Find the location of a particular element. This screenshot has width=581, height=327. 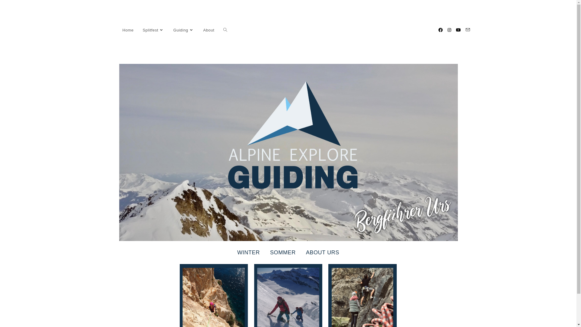

Splitfest is located at coordinates (154, 30).